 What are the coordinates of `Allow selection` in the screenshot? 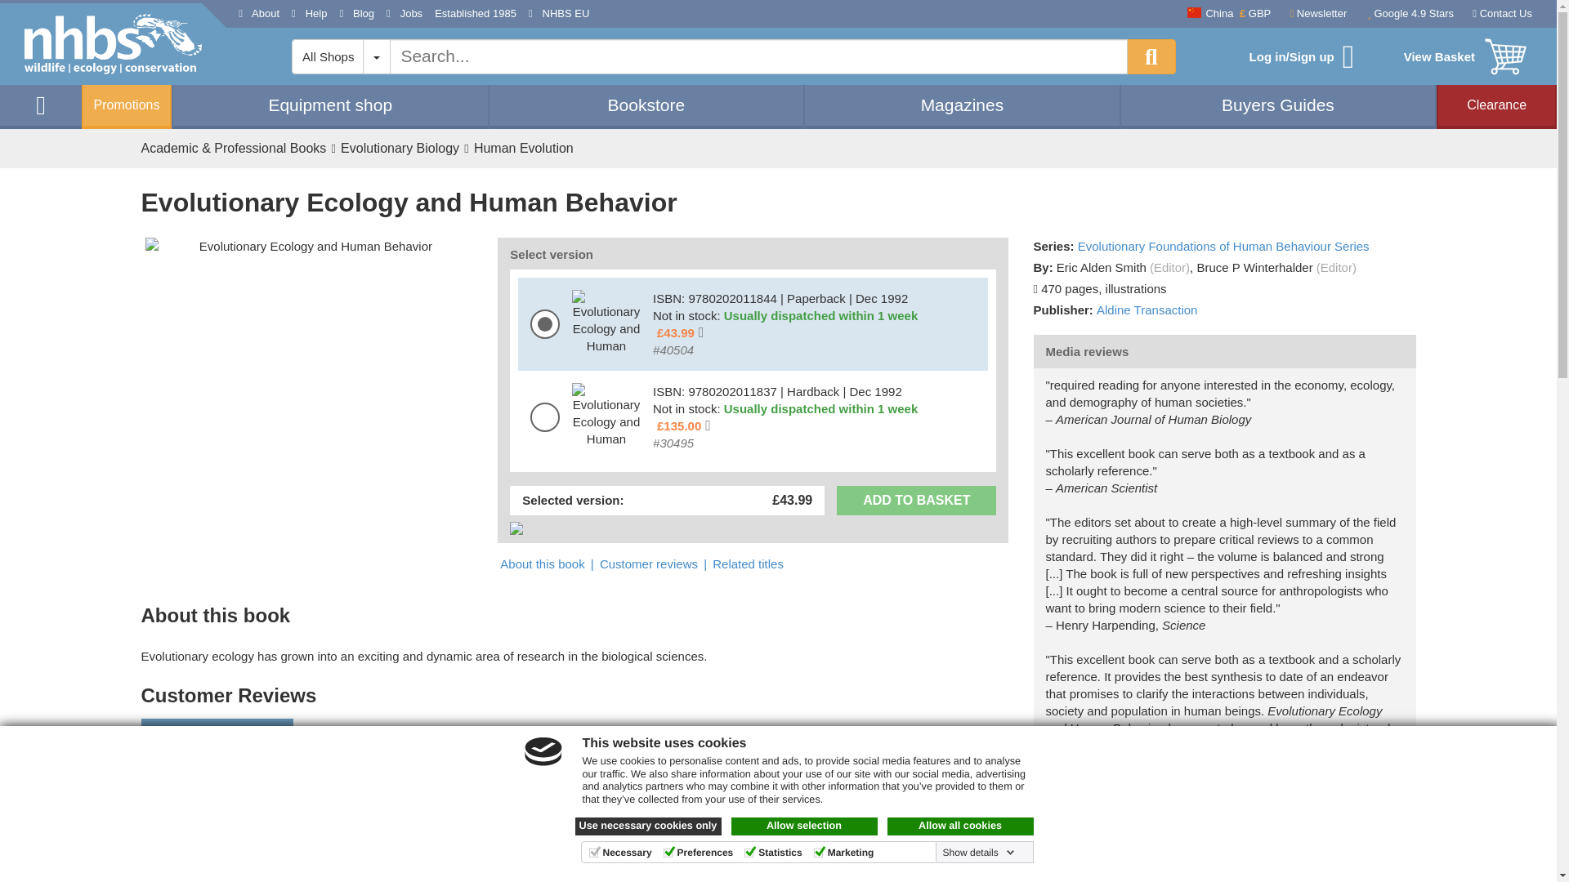 It's located at (804, 826).